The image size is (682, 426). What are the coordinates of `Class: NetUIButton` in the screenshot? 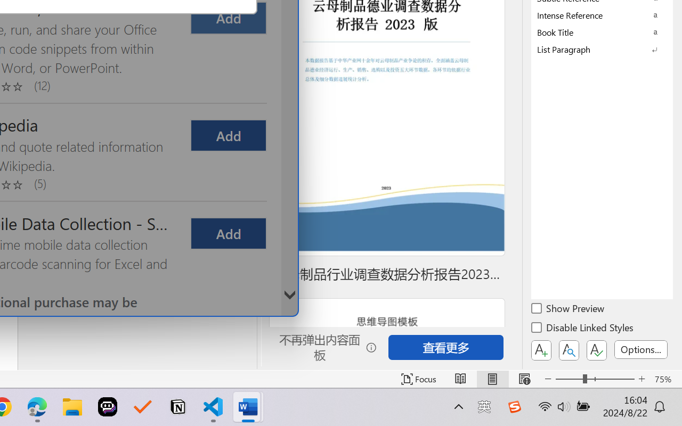 It's located at (597, 350).